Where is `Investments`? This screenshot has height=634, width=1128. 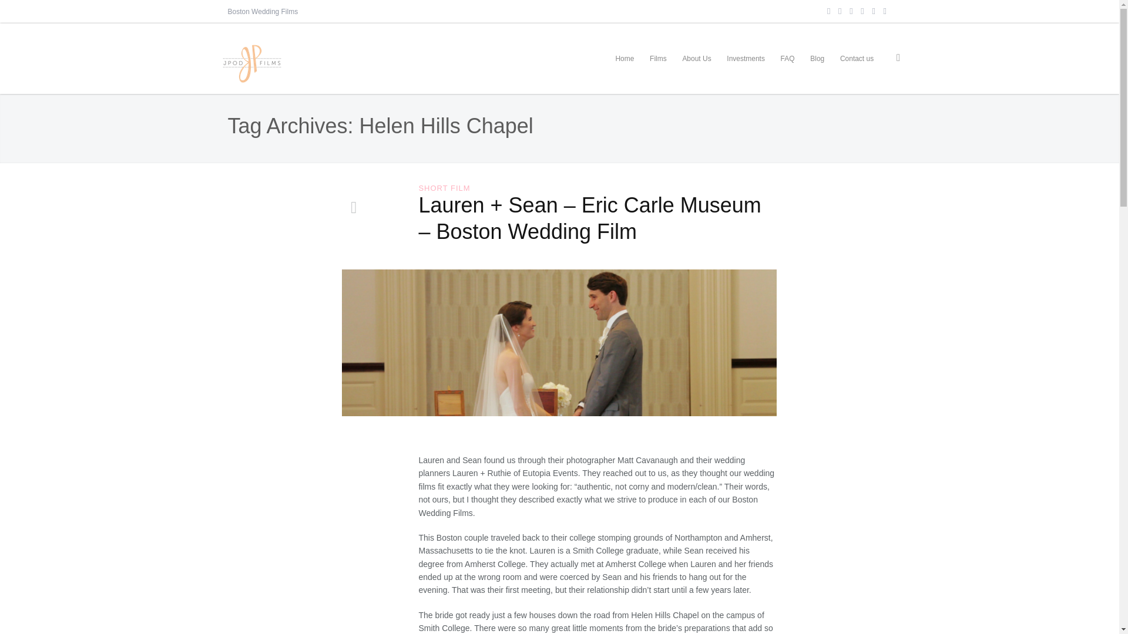 Investments is located at coordinates (746, 58).